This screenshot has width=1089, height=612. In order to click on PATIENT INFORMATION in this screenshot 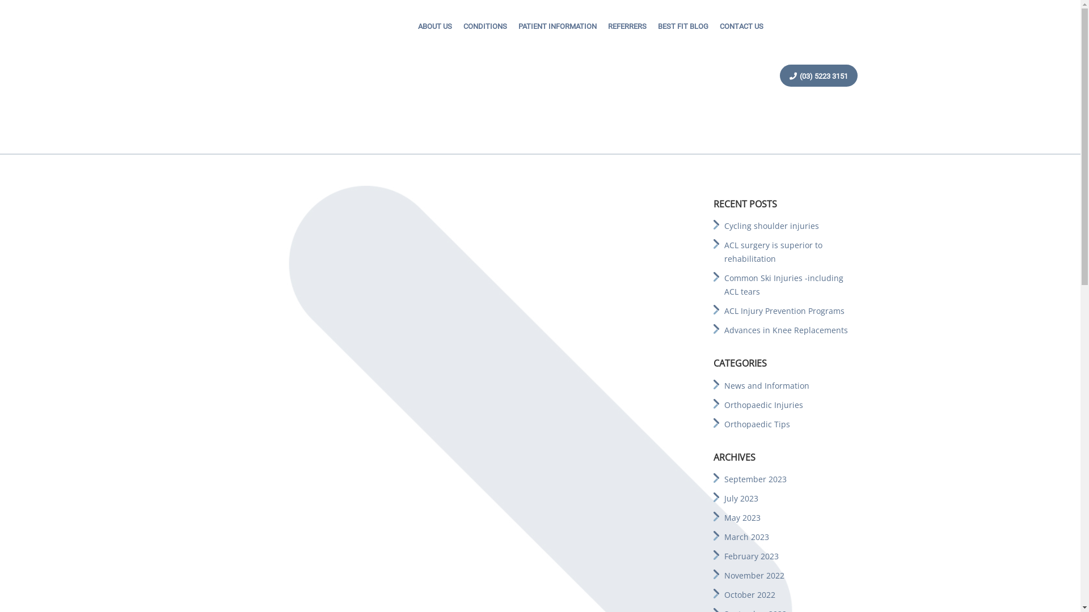, I will do `click(558, 27)`.